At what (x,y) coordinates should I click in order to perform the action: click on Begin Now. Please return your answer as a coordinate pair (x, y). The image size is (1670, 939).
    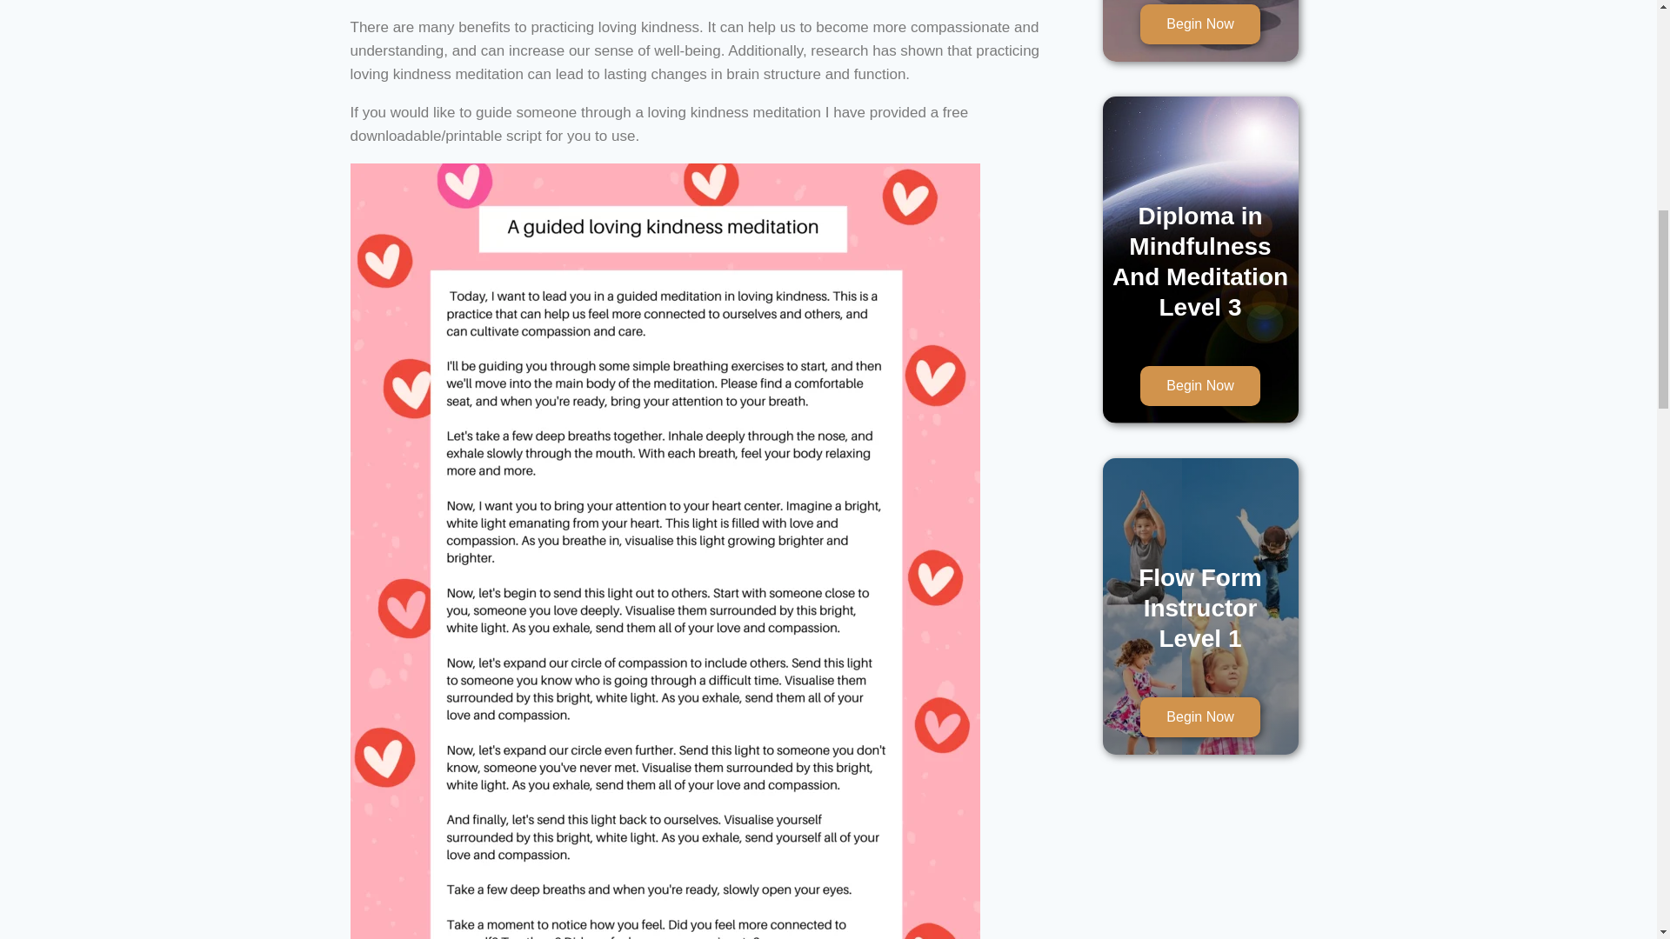
    Looking at the image, I should click on (1199, 24).